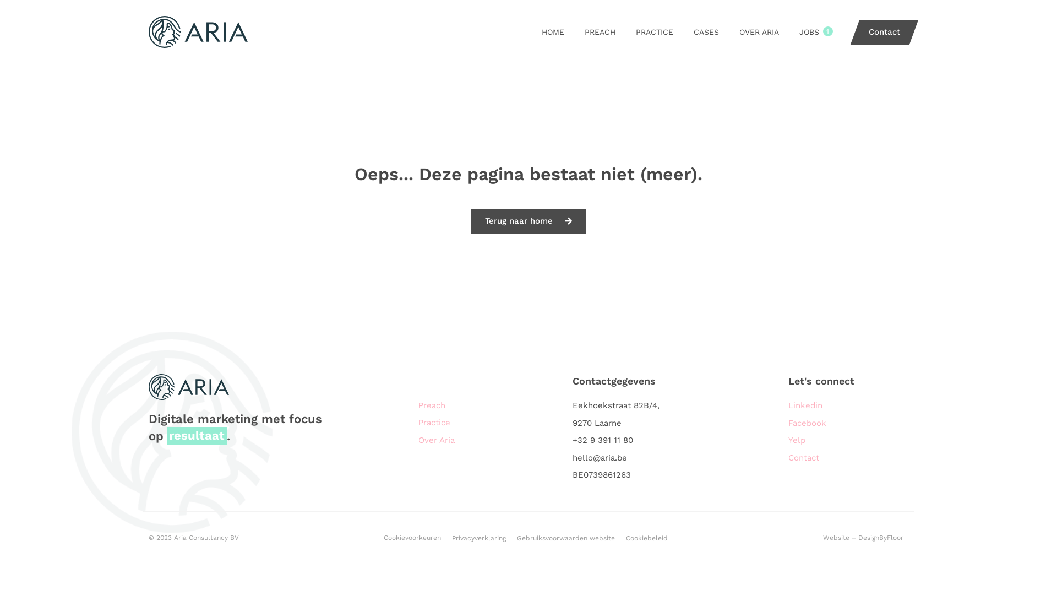 The height and width of the screenshot is (595, 1057). Describe the element at coordinates (842, 458) in the screenshot. I see `Contact` at that location.